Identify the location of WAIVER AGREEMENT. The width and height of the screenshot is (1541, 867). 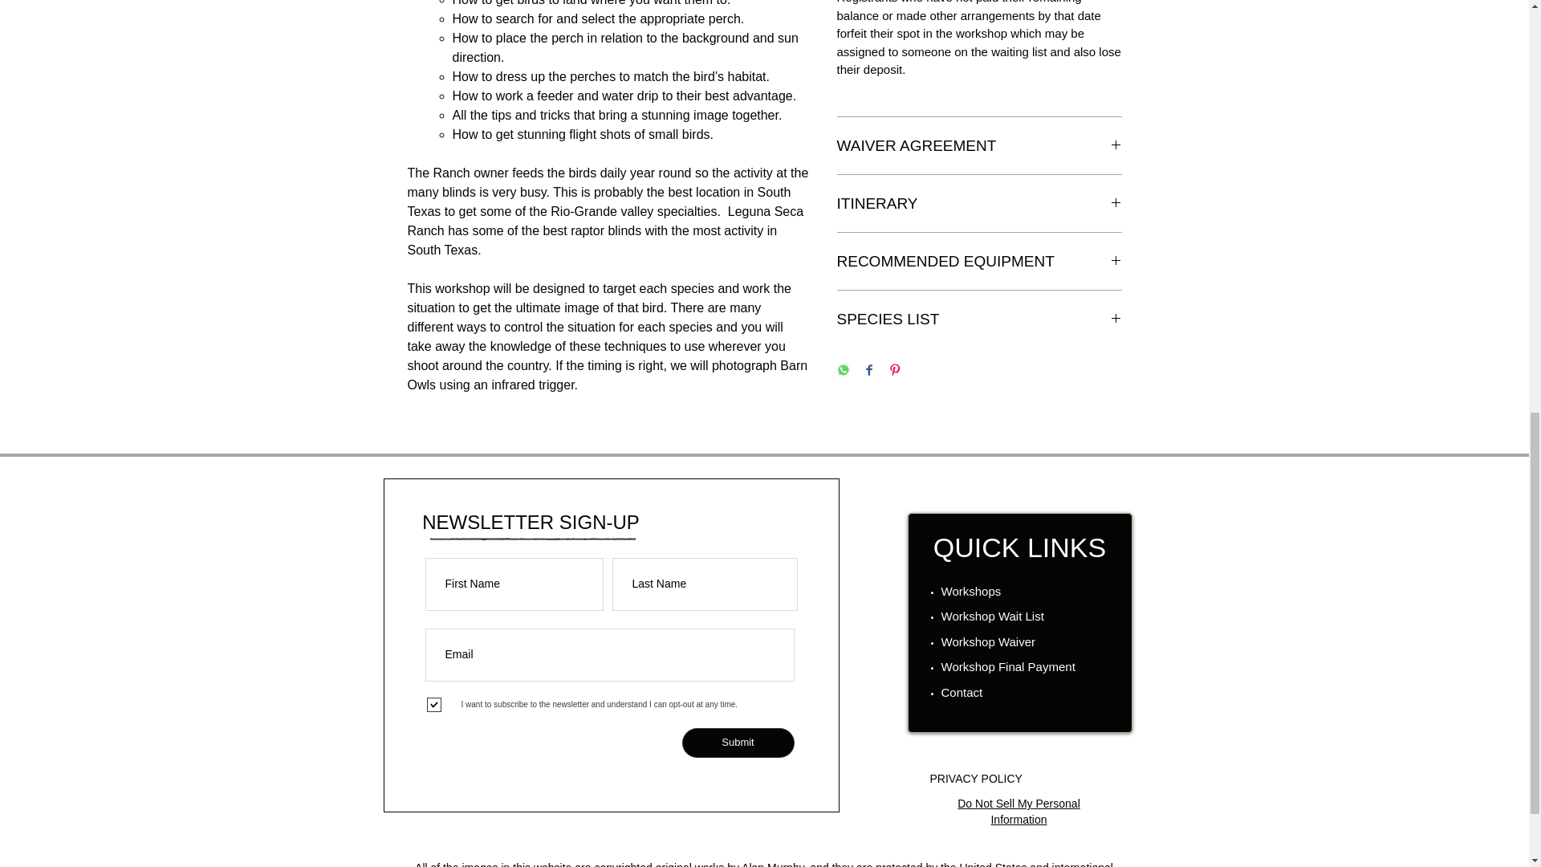
(979, 145).